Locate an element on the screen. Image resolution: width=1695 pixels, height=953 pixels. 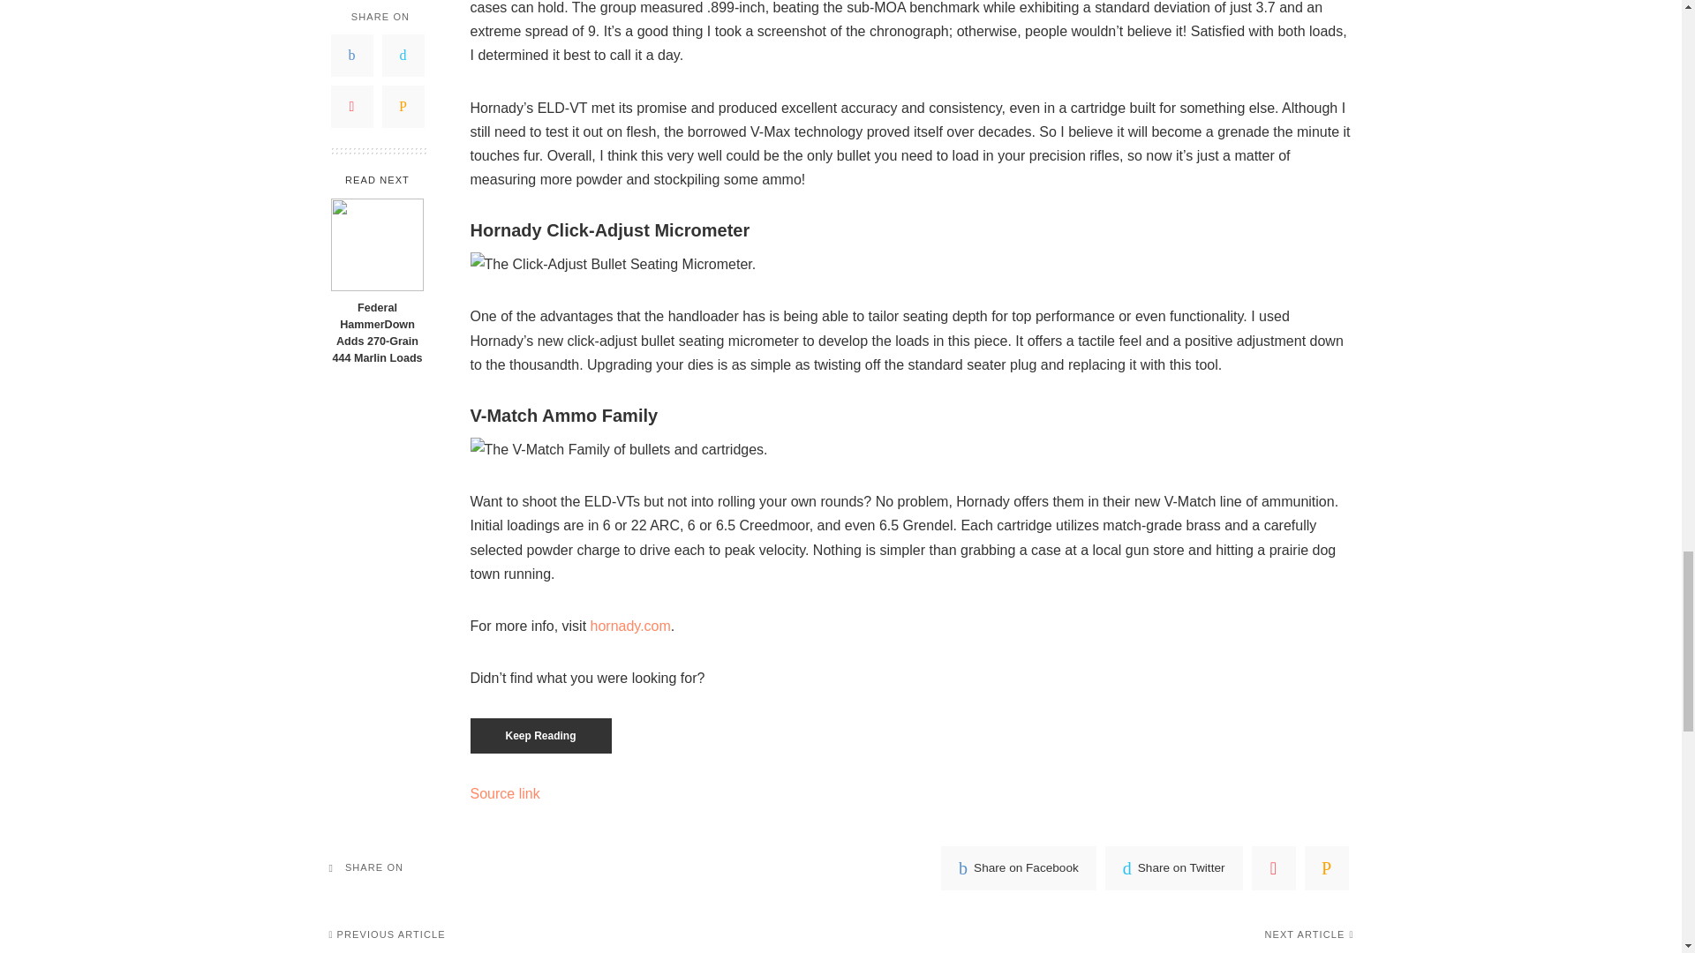
Share on Twitter is located at coordinates (1173, 868).